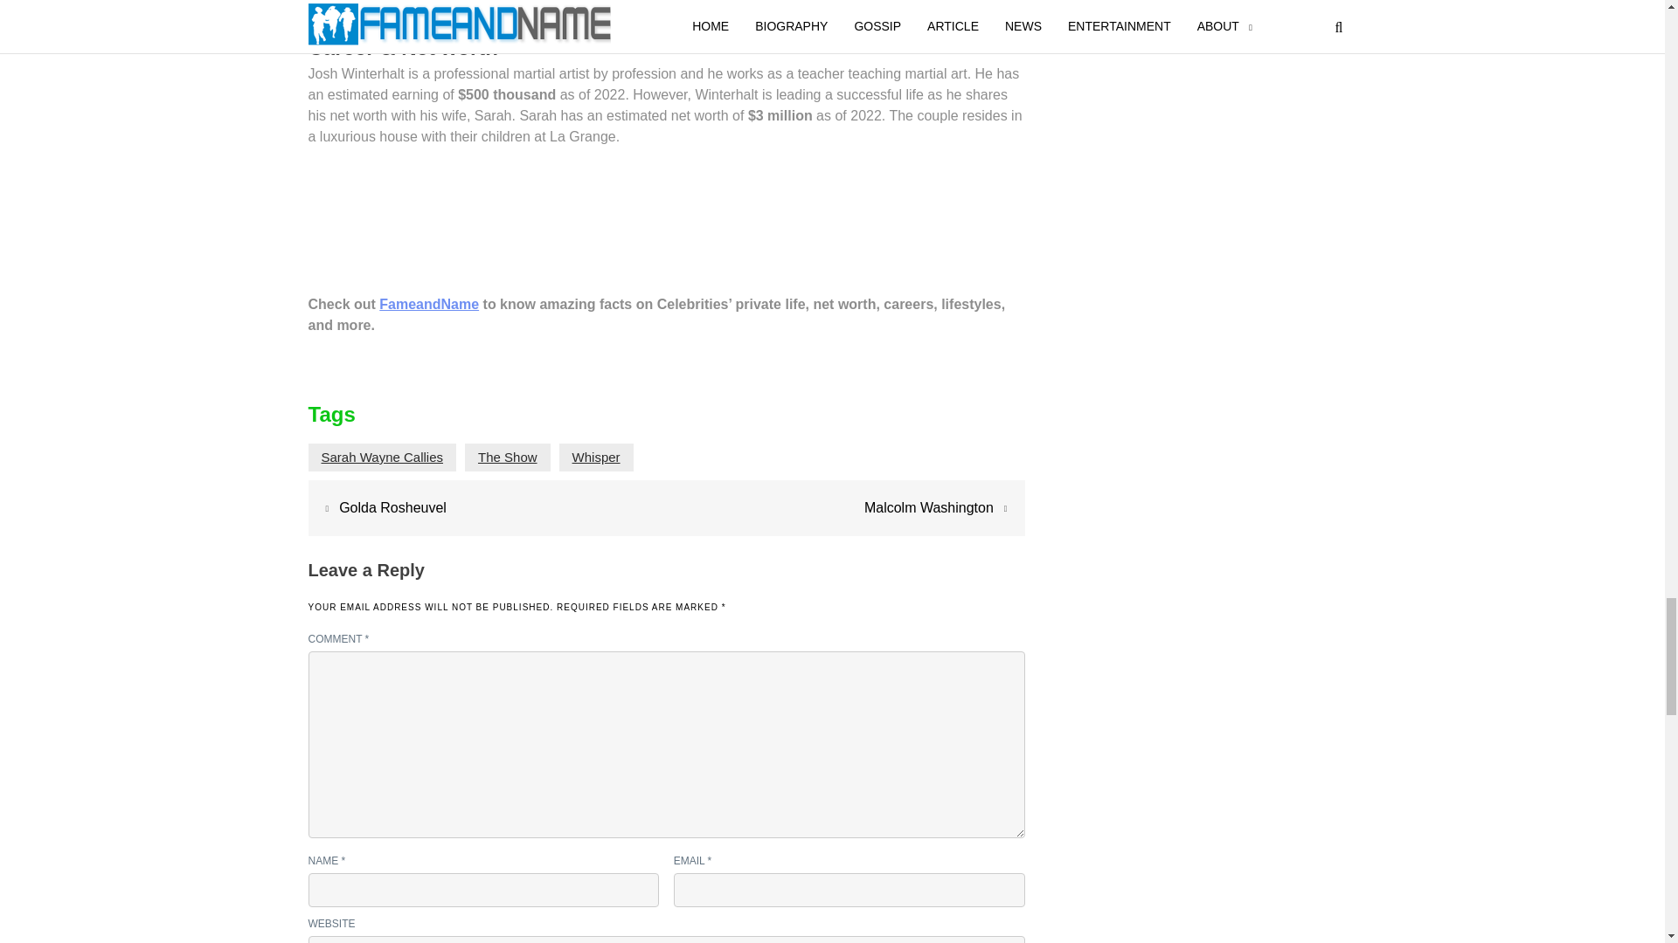 This screenshot has width=1678, height=943. I want to click on Golda Rosheuvel, so click(392, 507).